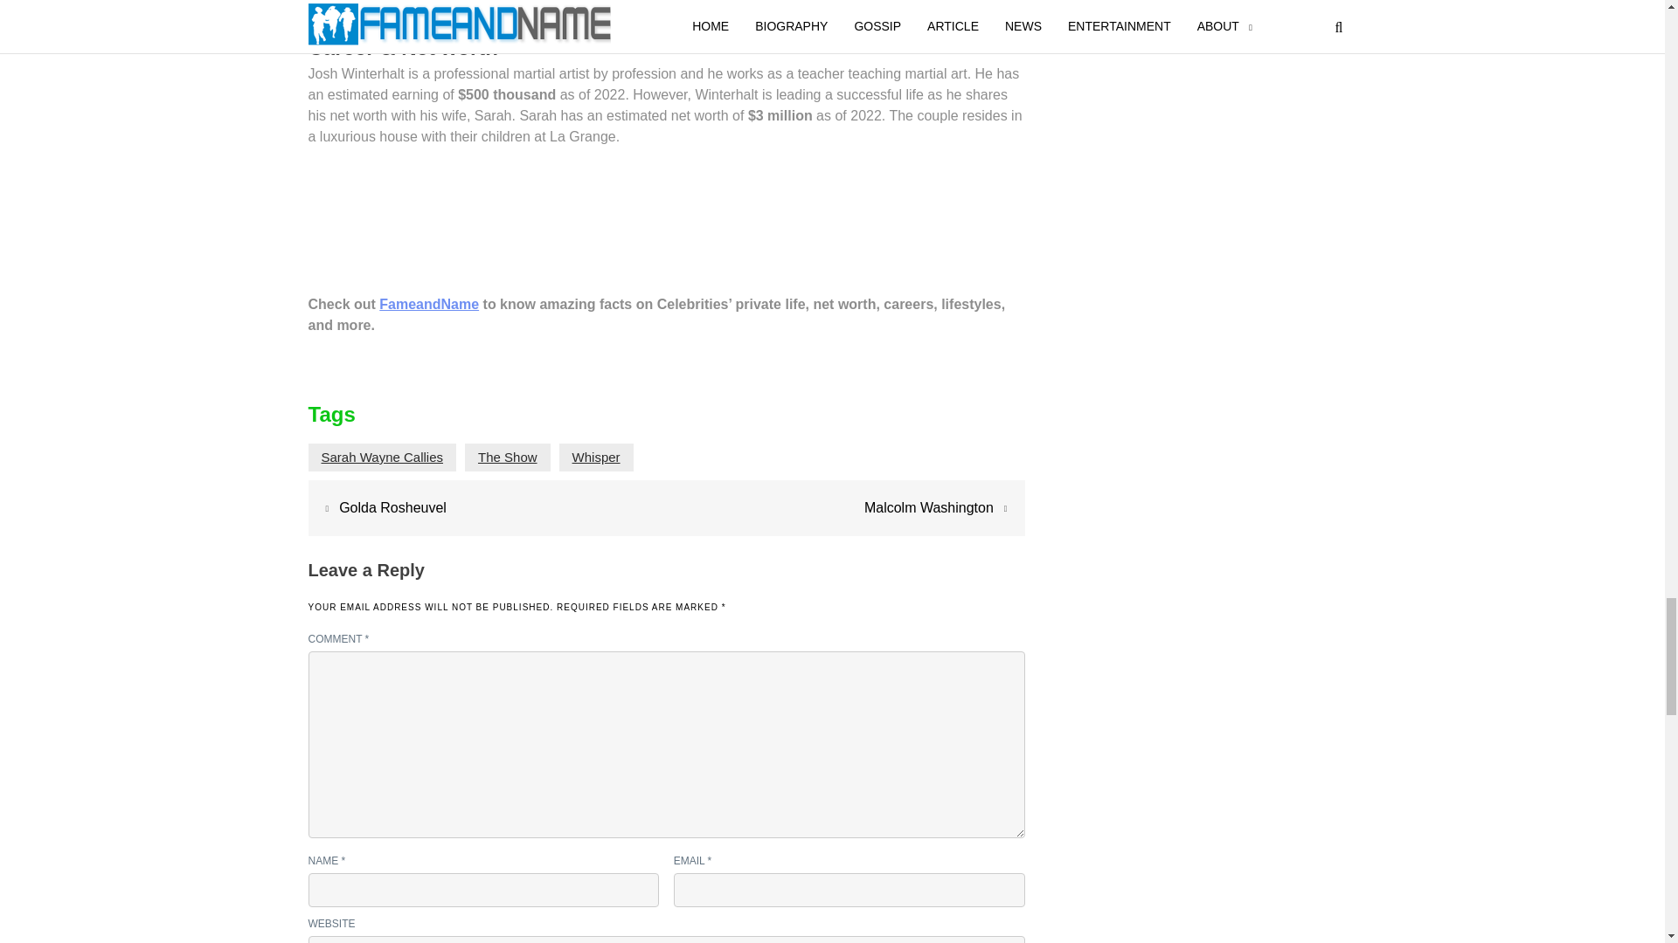 This screenshot has width=1678, height=943. I want to click on Golda Rosheuvel, so click(392, 507).